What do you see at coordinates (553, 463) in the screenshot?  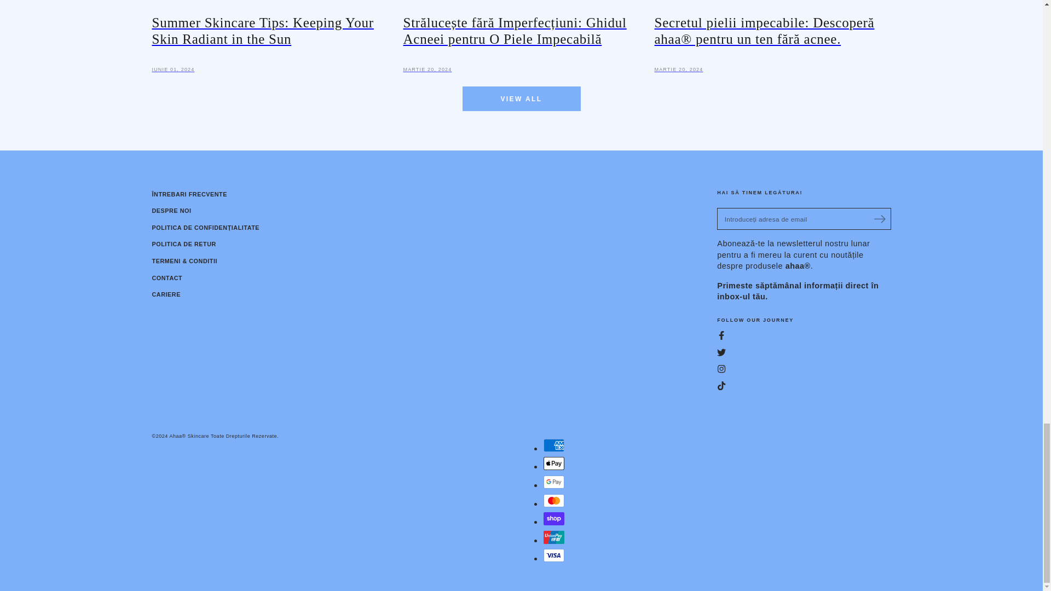 I see `Apple Pay` at bounding box center [553, 463].